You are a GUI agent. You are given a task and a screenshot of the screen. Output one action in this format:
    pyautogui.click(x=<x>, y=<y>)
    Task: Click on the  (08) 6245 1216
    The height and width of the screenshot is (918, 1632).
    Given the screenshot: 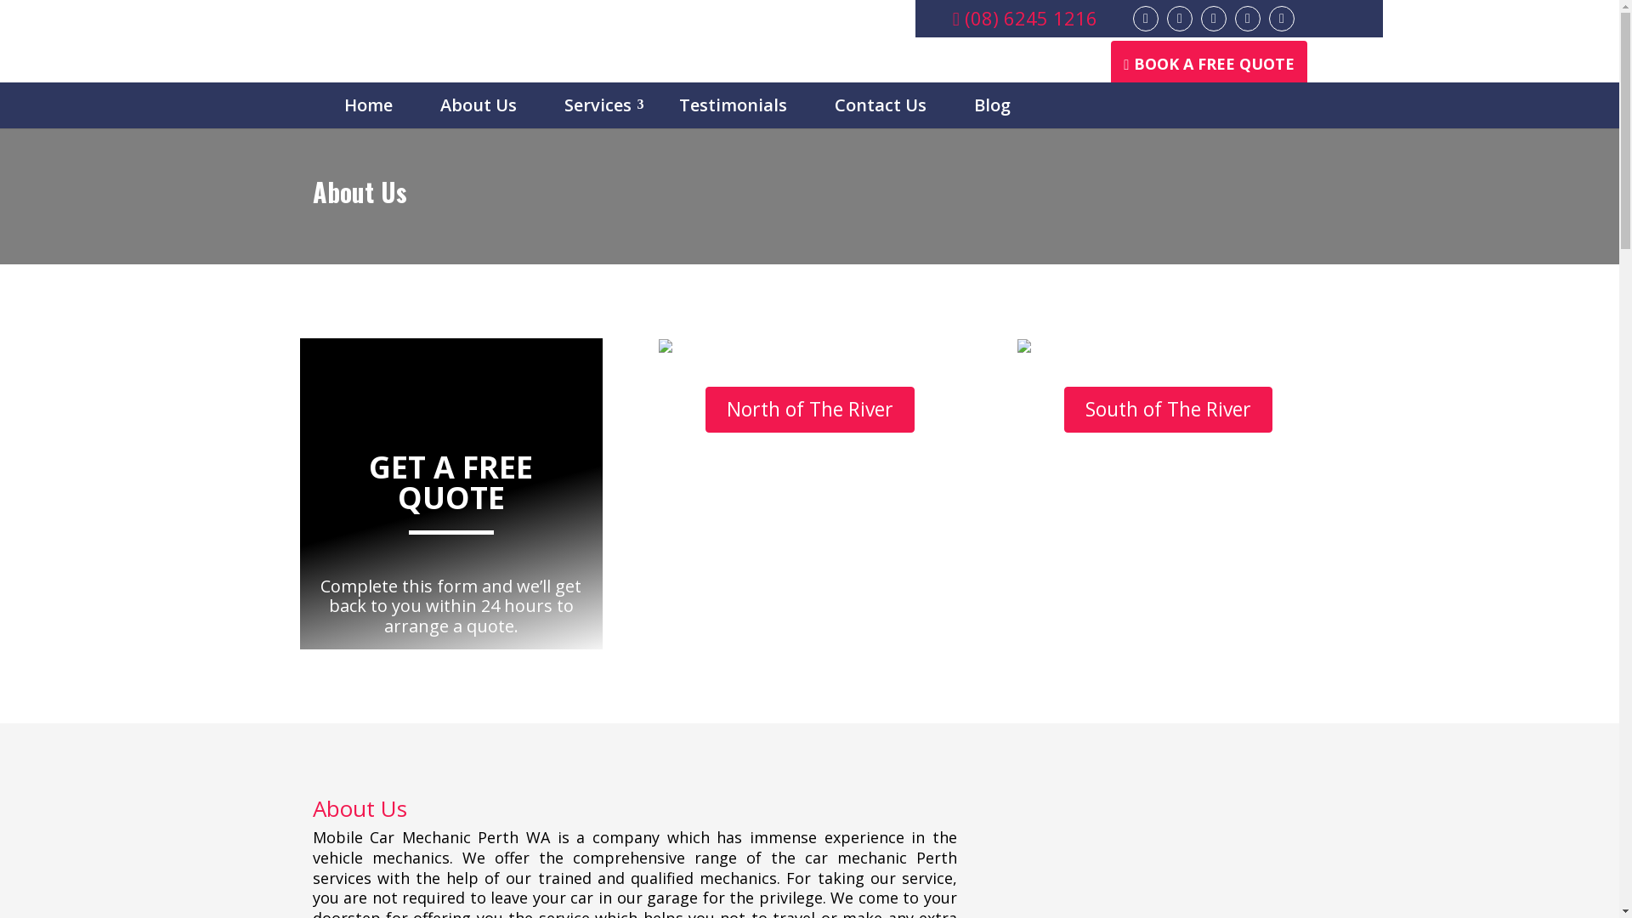 What is the action you would take?
    pyautogui.click(x=1025, y=20)
    